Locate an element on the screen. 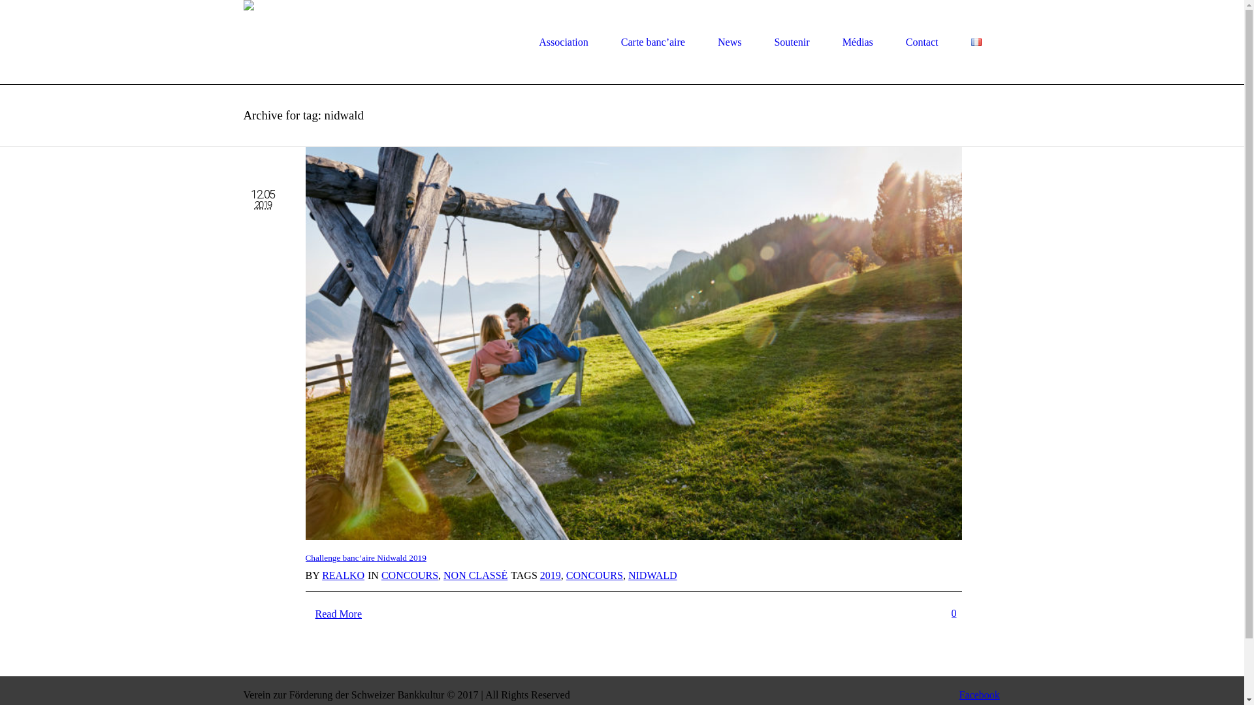 This screenshot has height=705, width=1254. Read More is located at coordinates (339, 614).